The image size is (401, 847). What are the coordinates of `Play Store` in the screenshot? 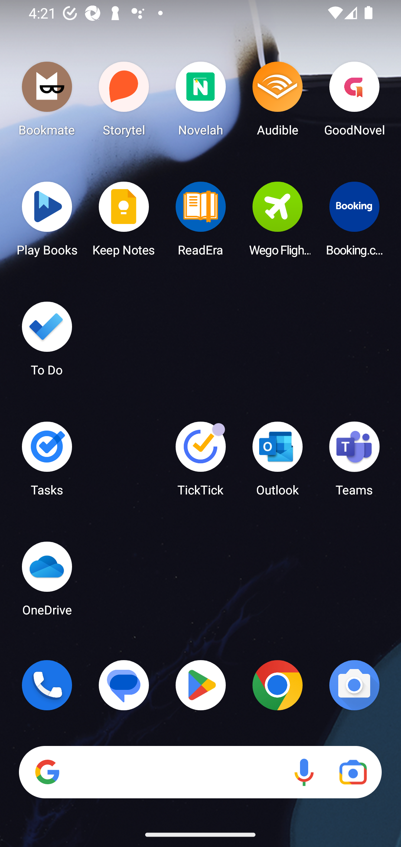 It's located at (200, 685).